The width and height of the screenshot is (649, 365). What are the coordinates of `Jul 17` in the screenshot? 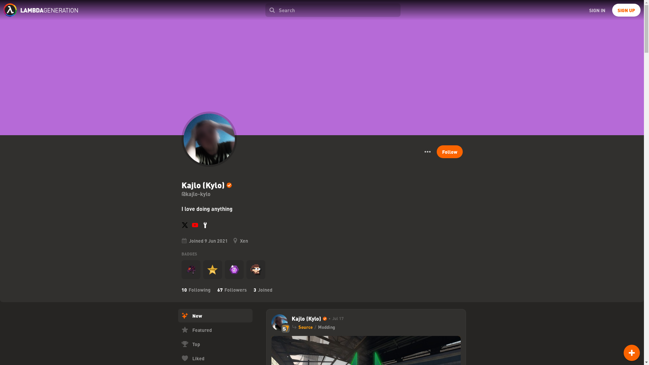 It's located at (335, 318).